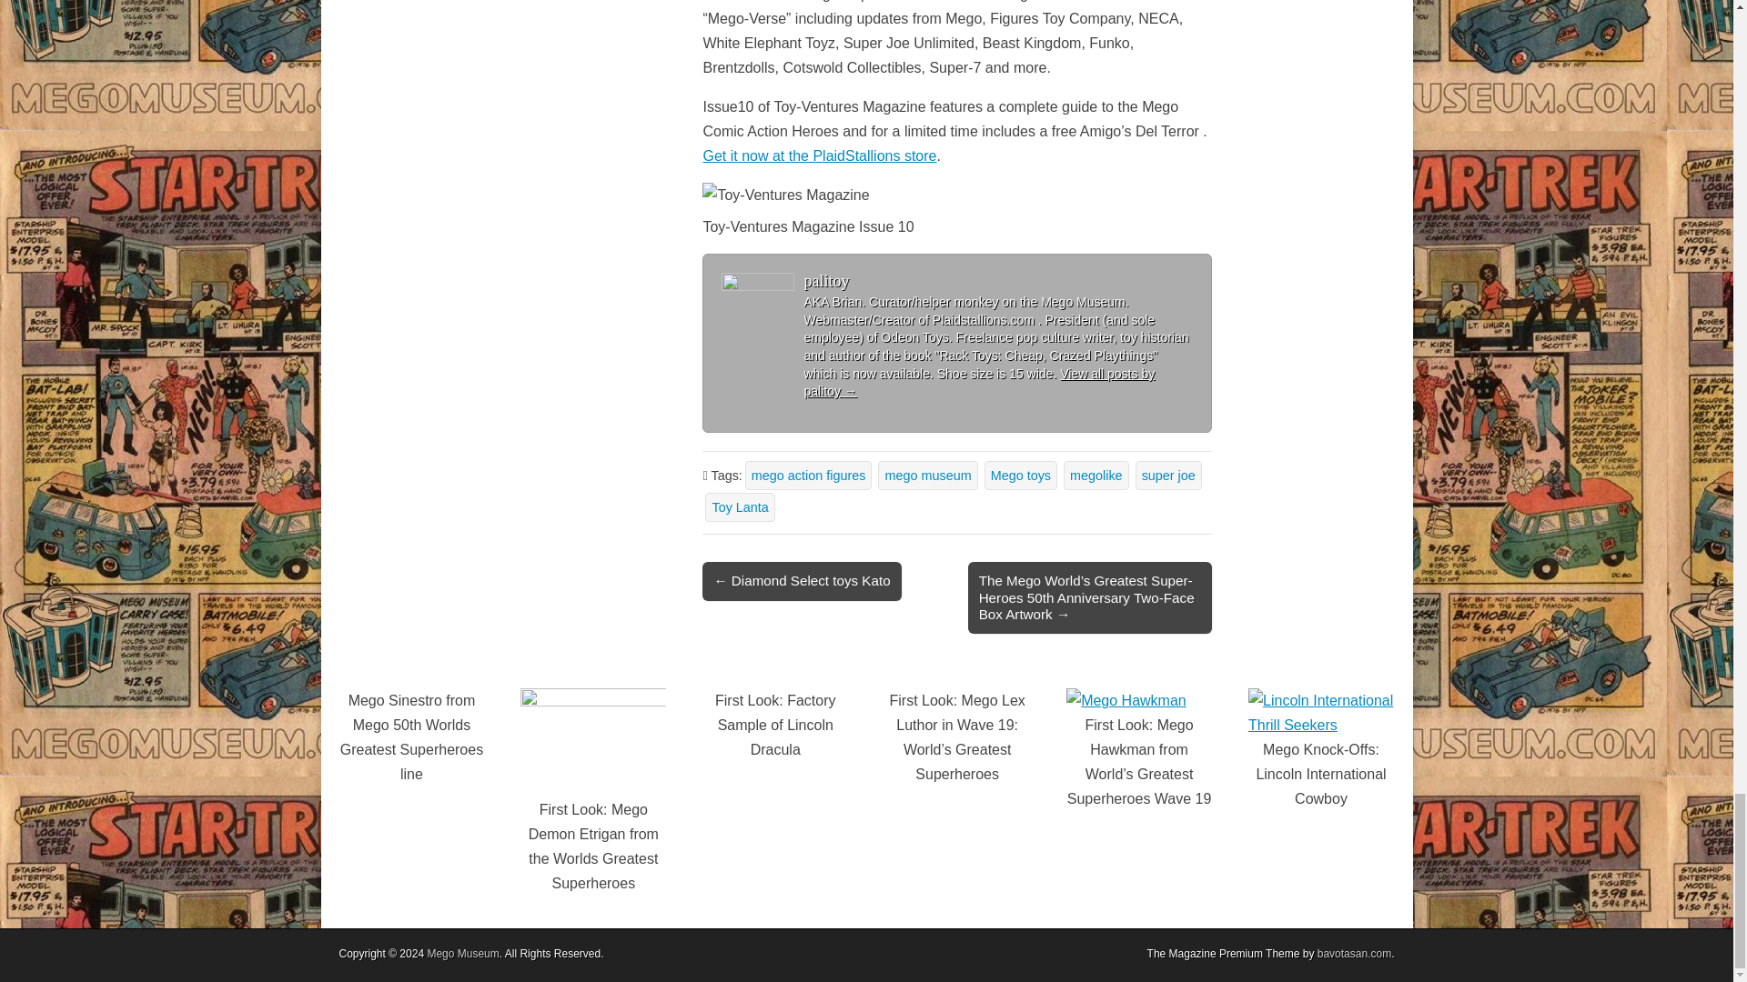 The width and height of the screenshot is (1747, 982). Describe the element at coordinates (1168, 475) in the screenshot. I see `super joe` at that location.